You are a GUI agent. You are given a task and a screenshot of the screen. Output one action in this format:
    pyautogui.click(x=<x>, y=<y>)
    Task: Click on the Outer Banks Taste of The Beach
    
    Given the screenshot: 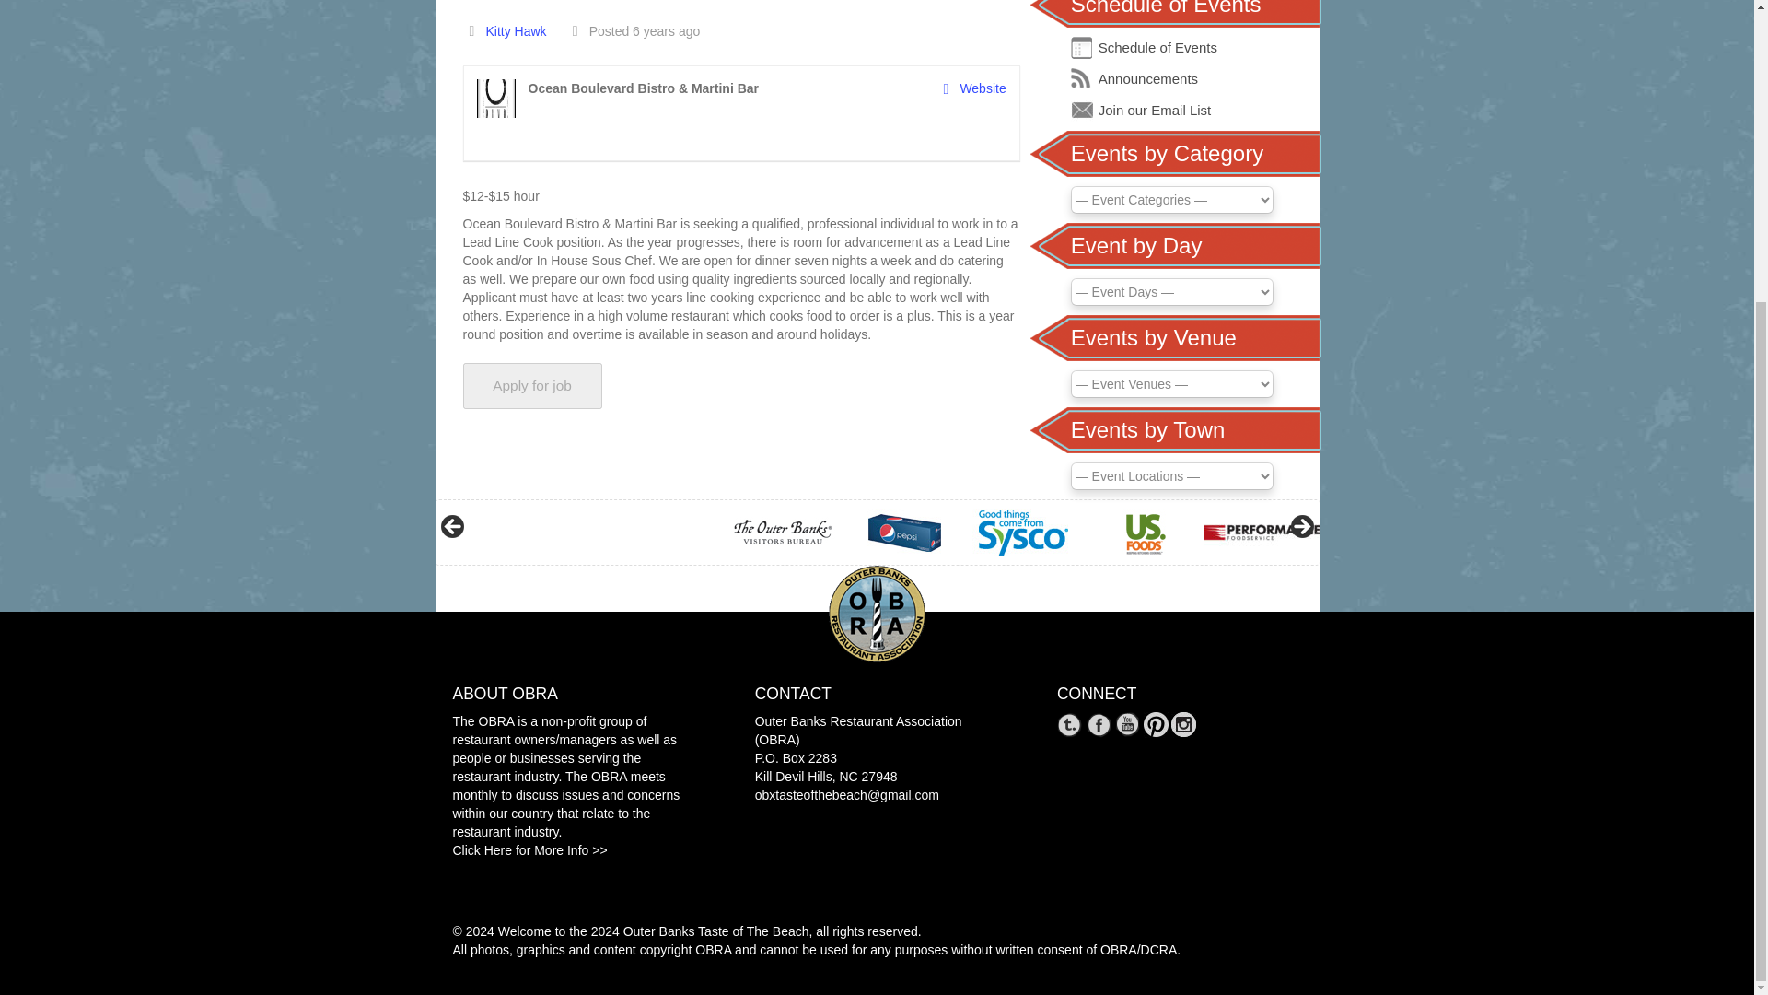 What is the action you would take?
    pyautogui.click(x=716, y=931)
    